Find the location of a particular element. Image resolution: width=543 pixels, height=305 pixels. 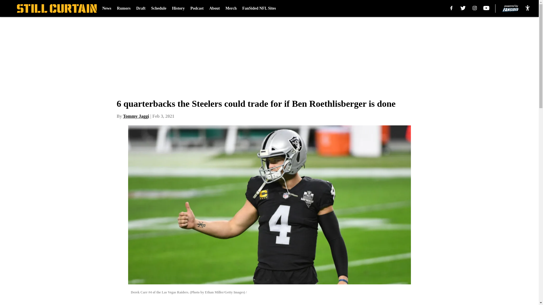

News is located at coordinates (107, 8).